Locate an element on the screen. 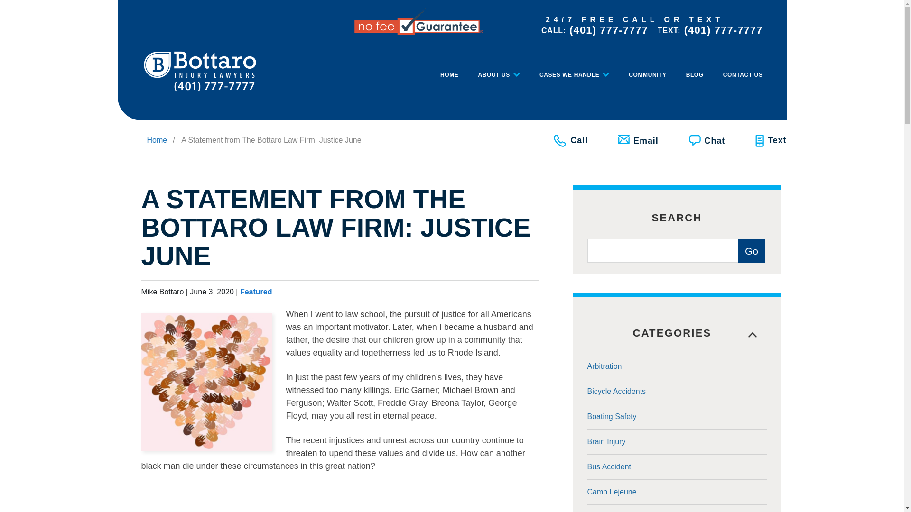  CASES WE HANDLE is located at coordinates (574, 70).